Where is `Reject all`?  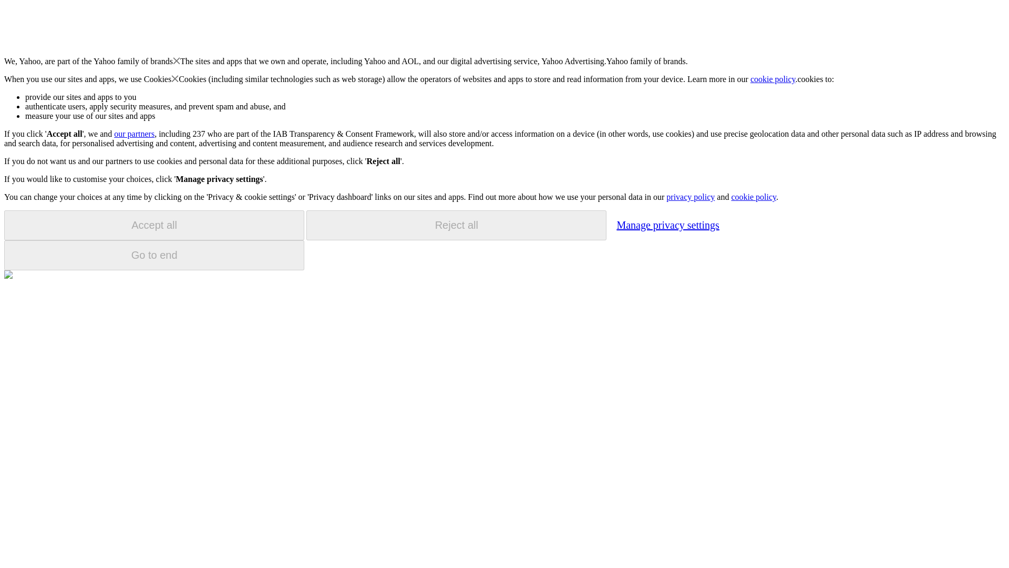 Reject all is located at coordinates (456, 225).